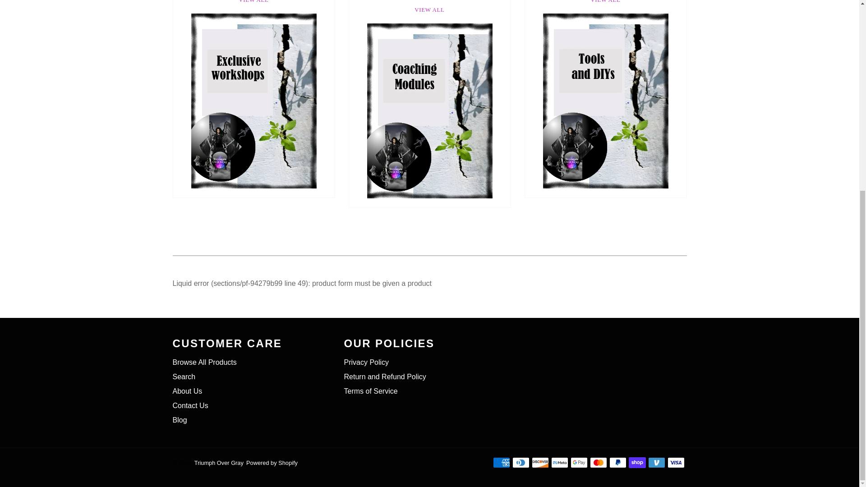 This screenshot has width=866, height=487. What do you see at coordinates (204, 362) in the screenshot?
I see `Browse All Products` at bounding box center [204, 362].